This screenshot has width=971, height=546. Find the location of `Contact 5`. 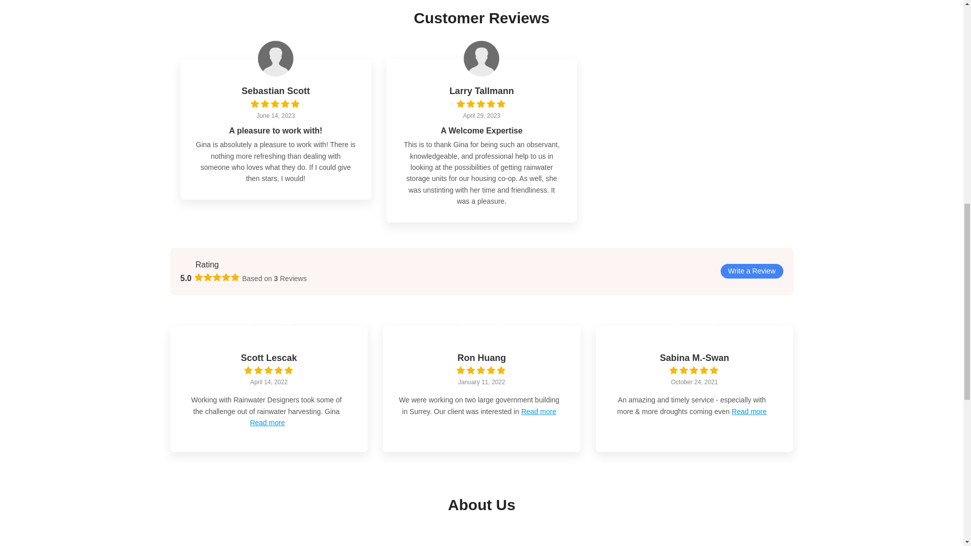

Contact 5 is located at coordinates (186, 264).